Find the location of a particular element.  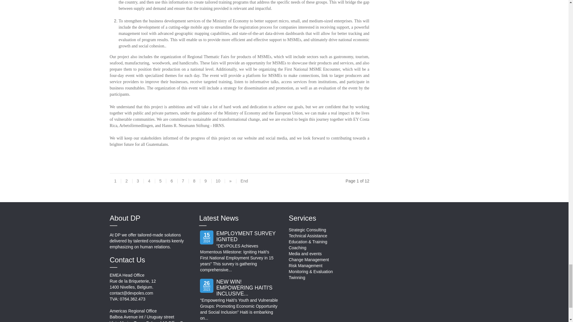

End is located at coordinates (244, 183).